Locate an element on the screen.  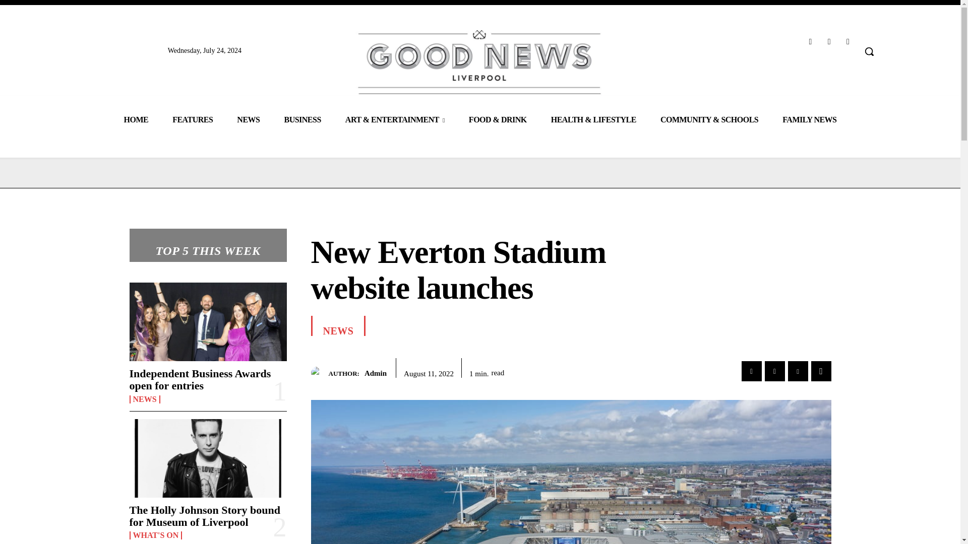
Twitter is located at coordinates (848, 41).